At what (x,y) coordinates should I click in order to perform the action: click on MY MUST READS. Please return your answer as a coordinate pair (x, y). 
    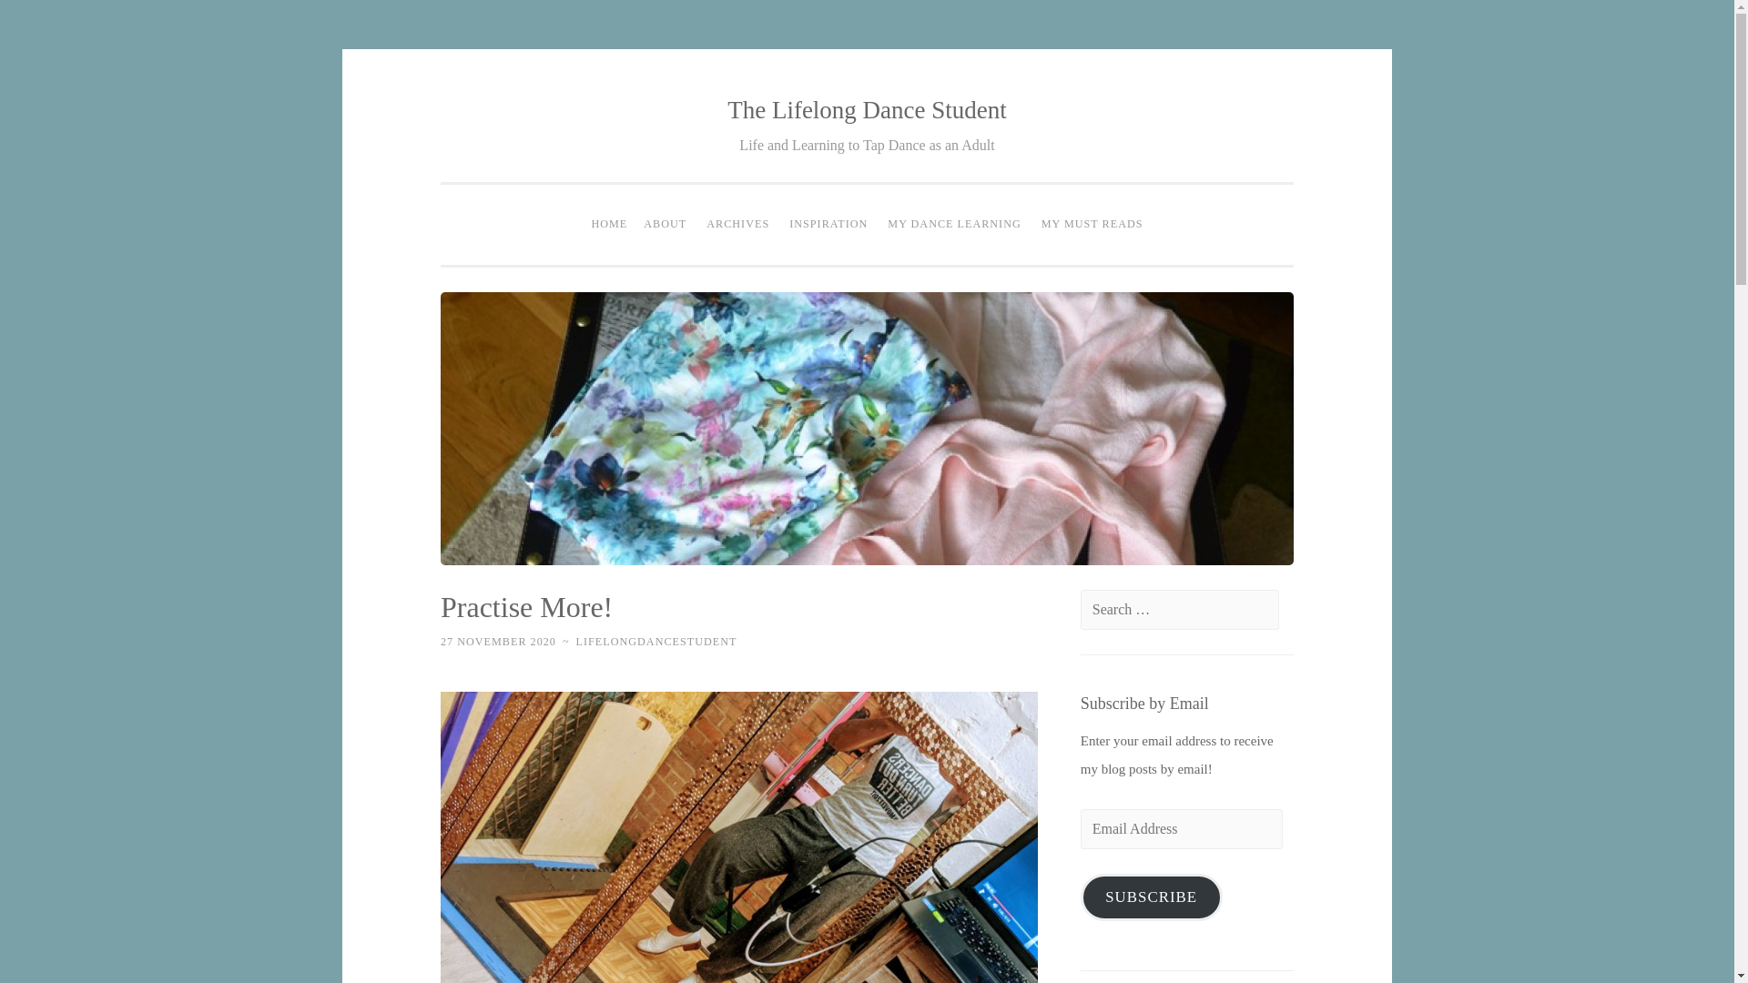
    Looking at the image, I should click on (1092, 224).